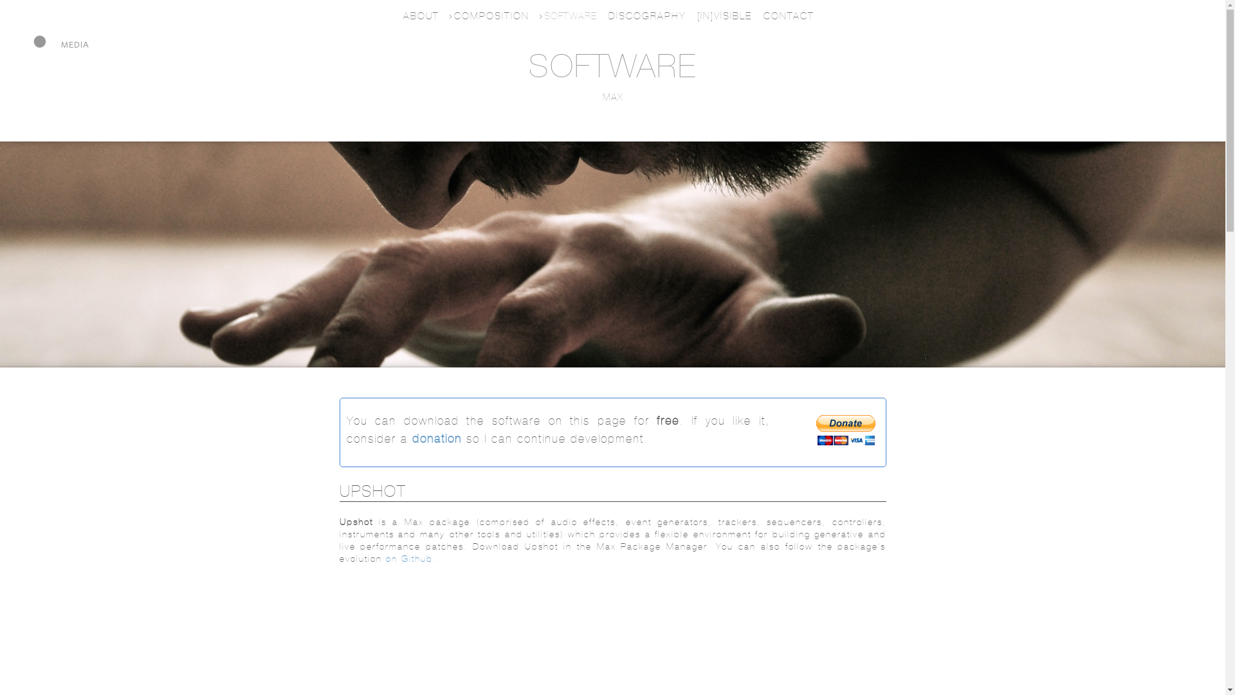 The image size is (1235, 695). What do you see at coordinates (792, 15) in the screenshot?
I see `CONTACT` at bounding box center [792, 15].